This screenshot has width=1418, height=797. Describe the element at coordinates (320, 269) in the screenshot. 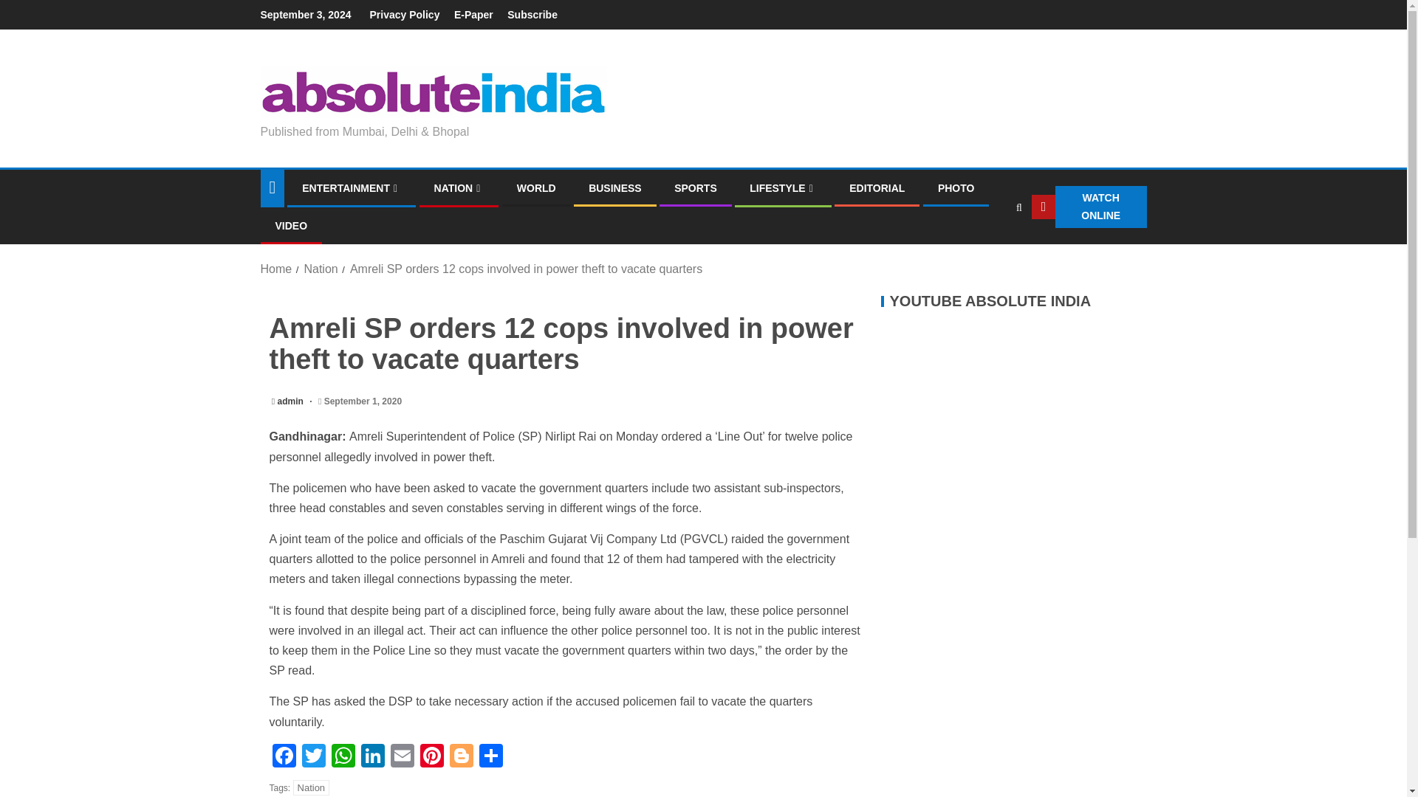

I see `Nation` at that location.